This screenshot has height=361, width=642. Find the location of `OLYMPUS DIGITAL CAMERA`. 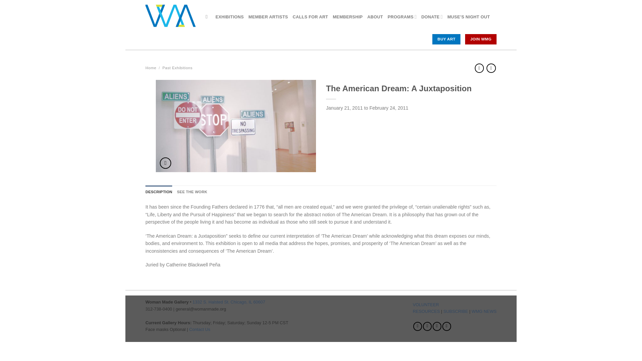

OLYMPUS DIGITAL CAMERA is located at coordinates (236, 130).